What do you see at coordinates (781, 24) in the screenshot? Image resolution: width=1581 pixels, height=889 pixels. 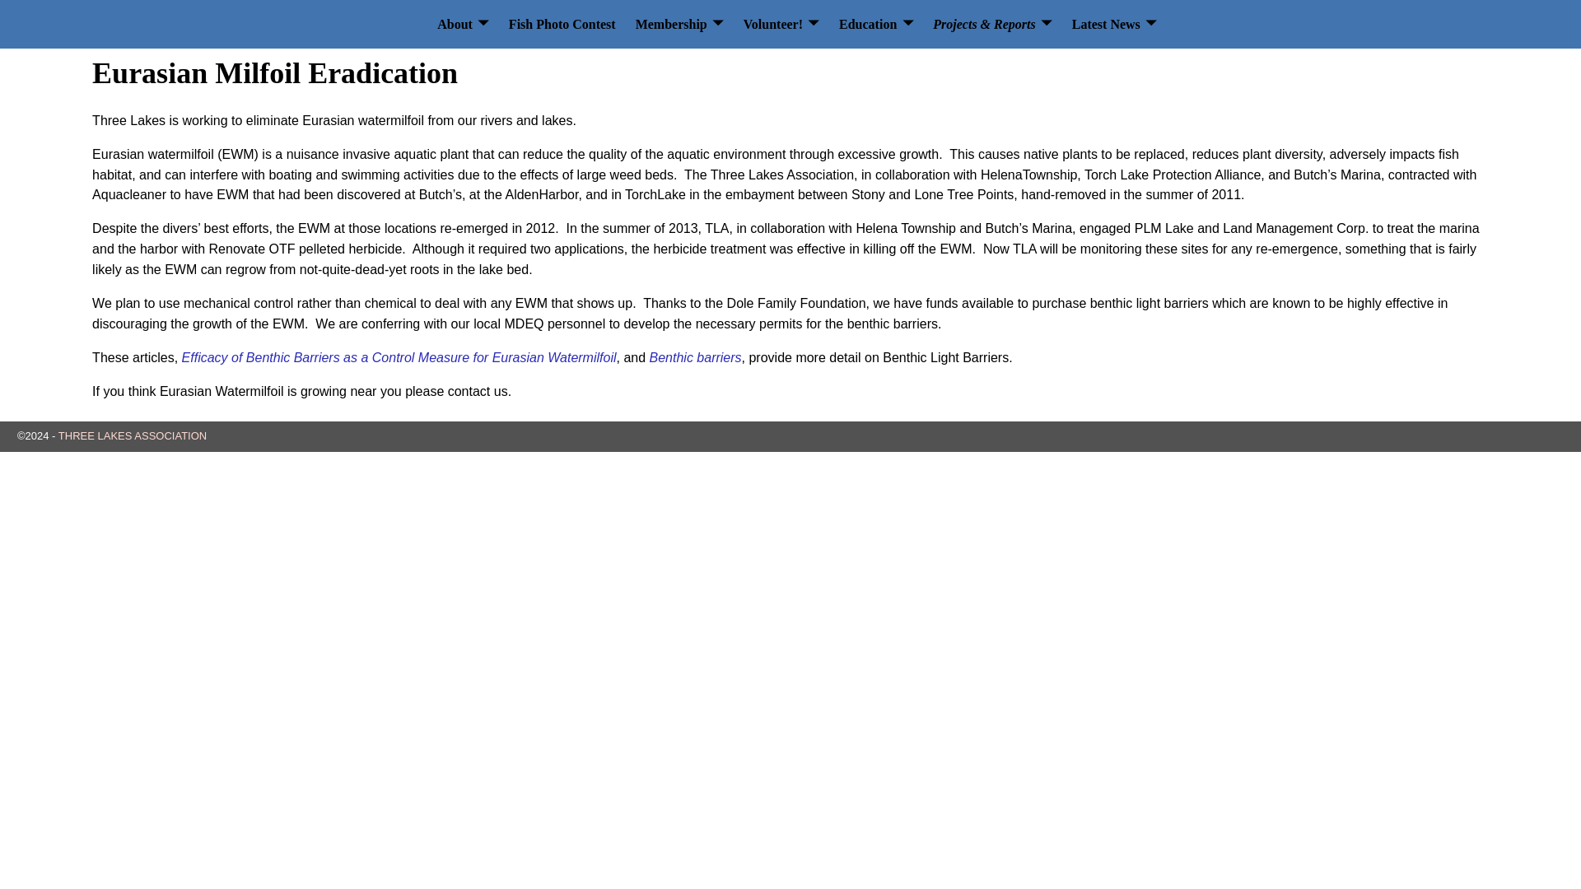 I see `Volunteer!` at bounding box center [781, 24].